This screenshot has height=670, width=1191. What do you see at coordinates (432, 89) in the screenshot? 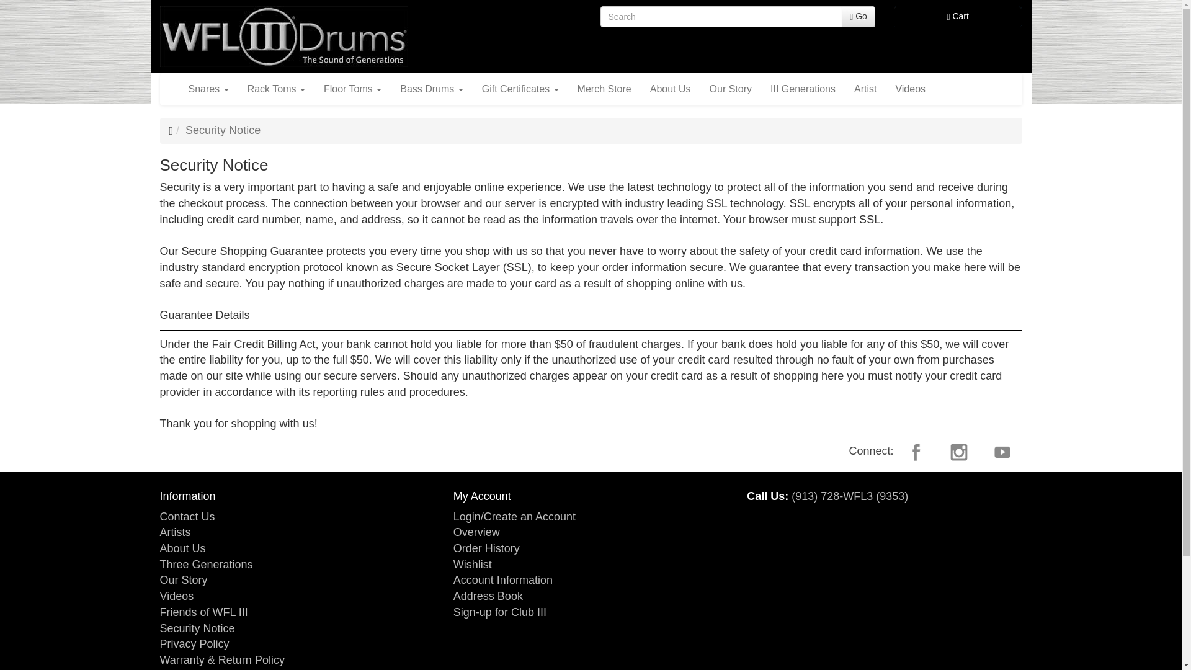
I see `Bass Drums` at bounding box center [432, 89].